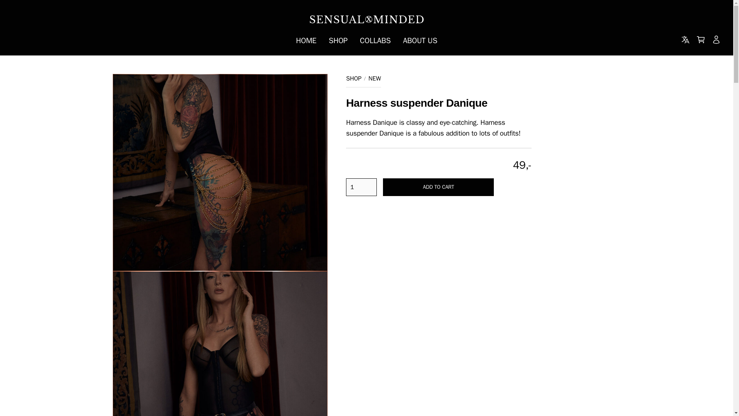  I want to click on ADD TO CART, so click(438, 187).